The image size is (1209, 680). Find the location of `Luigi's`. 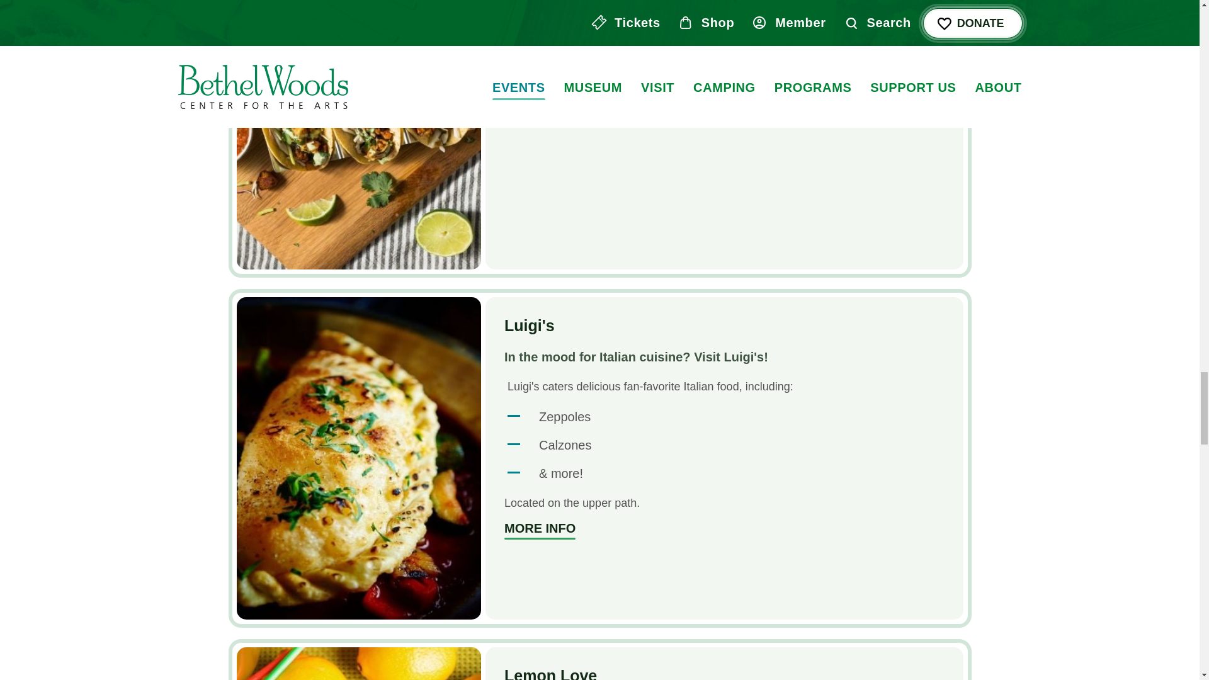

Luigi's is located at coordinates (539, 530).